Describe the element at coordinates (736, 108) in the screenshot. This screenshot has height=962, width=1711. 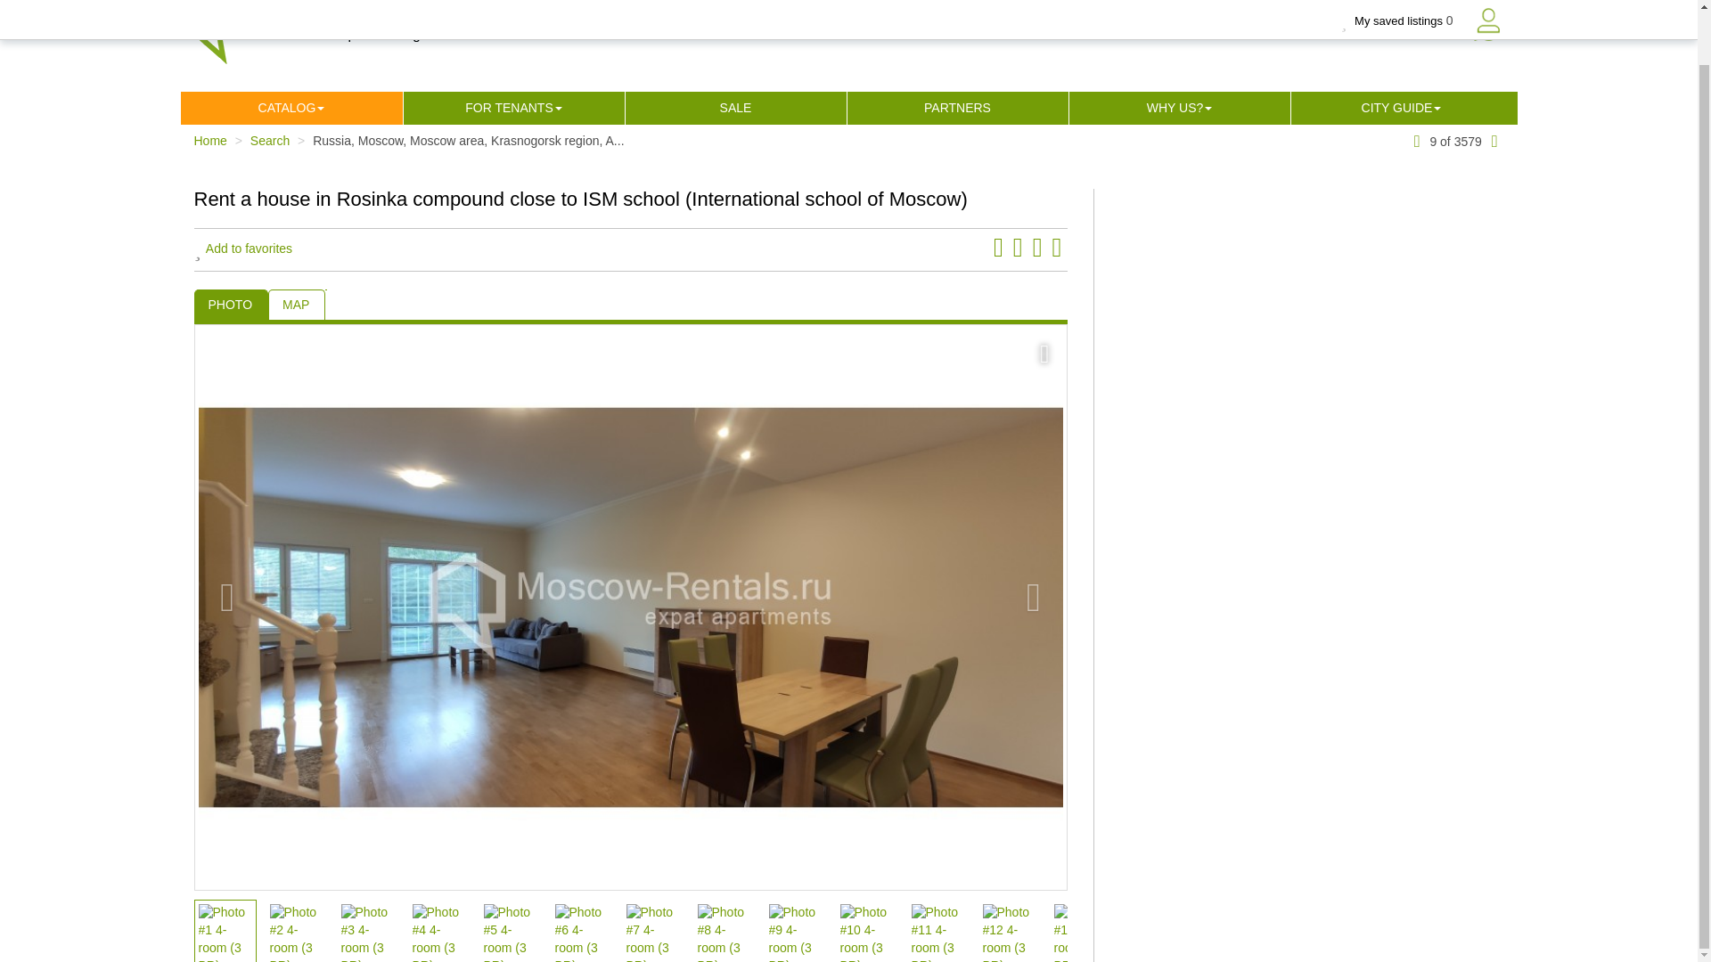
I see `SALE` at that location.